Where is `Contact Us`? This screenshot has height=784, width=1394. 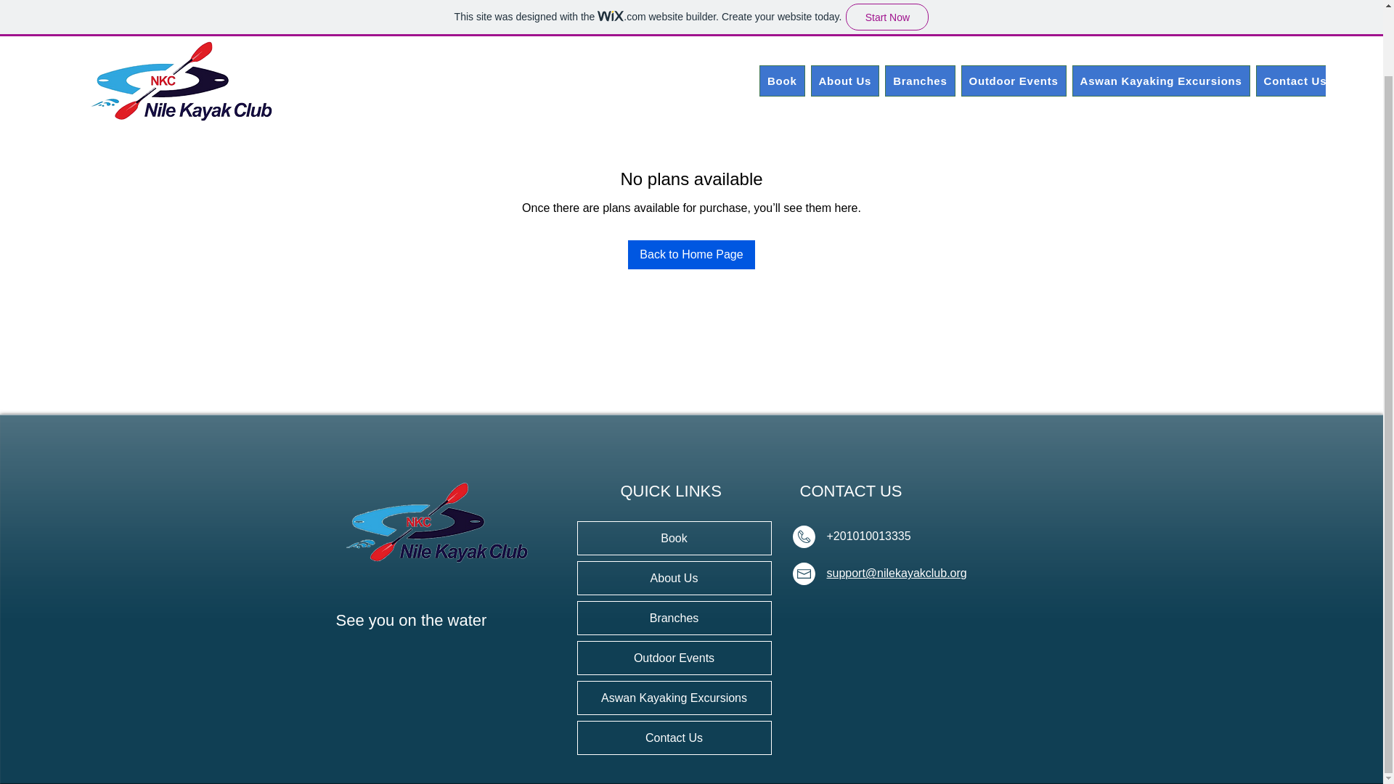 Contact Us is located at coordinates (674, 738).